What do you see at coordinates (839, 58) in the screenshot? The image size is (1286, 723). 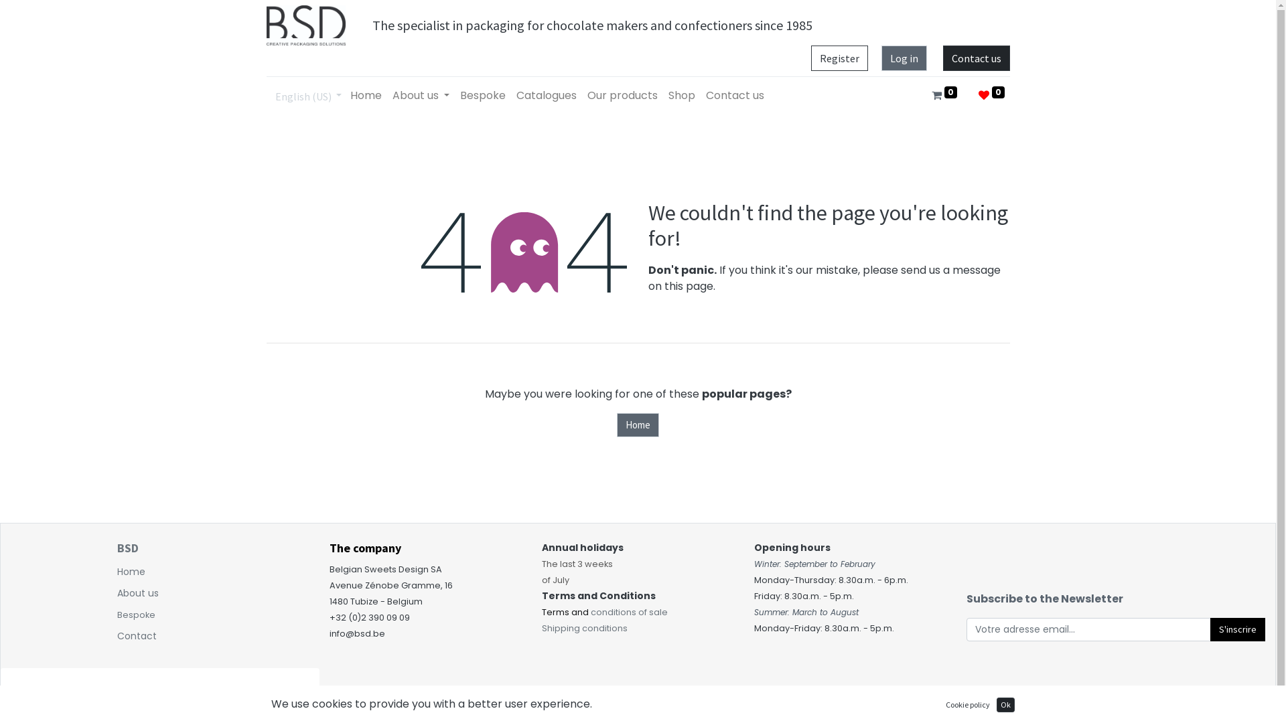 I see `Register` at bounding box center [839, 58].